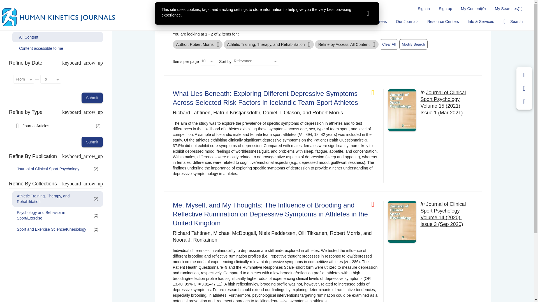 The height and width of the screenshot is (302, 538). I want to click on Jump to Content, so click(15, 3).